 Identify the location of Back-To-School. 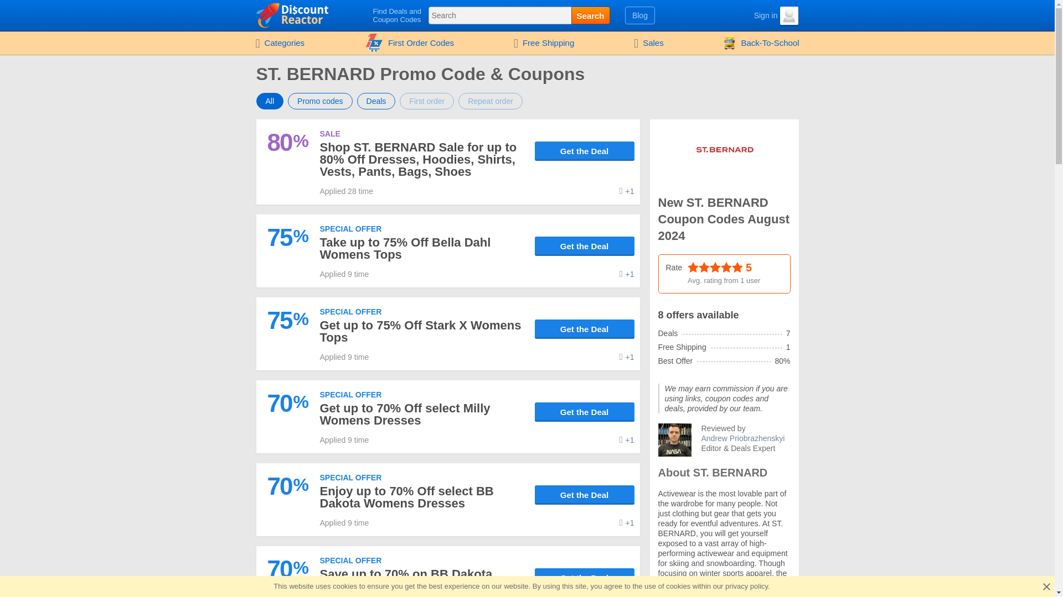
(761, 43).